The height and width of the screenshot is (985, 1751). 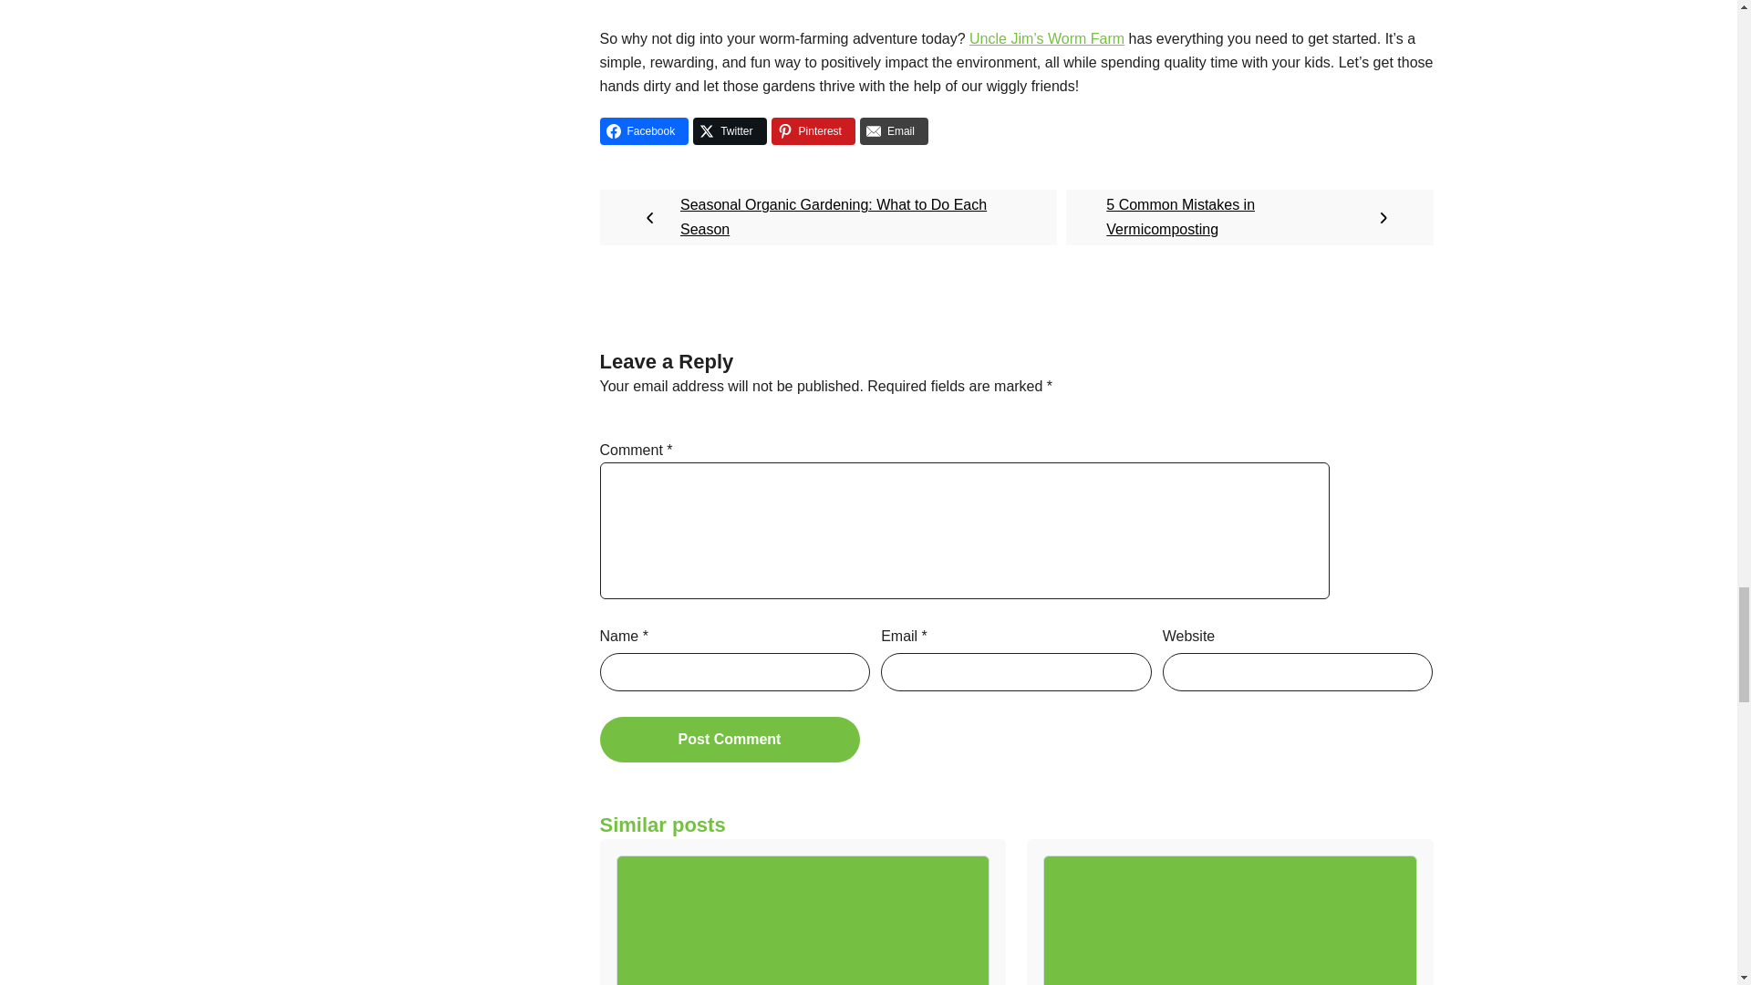 I want to click on Share on Twitter, so click(x=730, y=130).